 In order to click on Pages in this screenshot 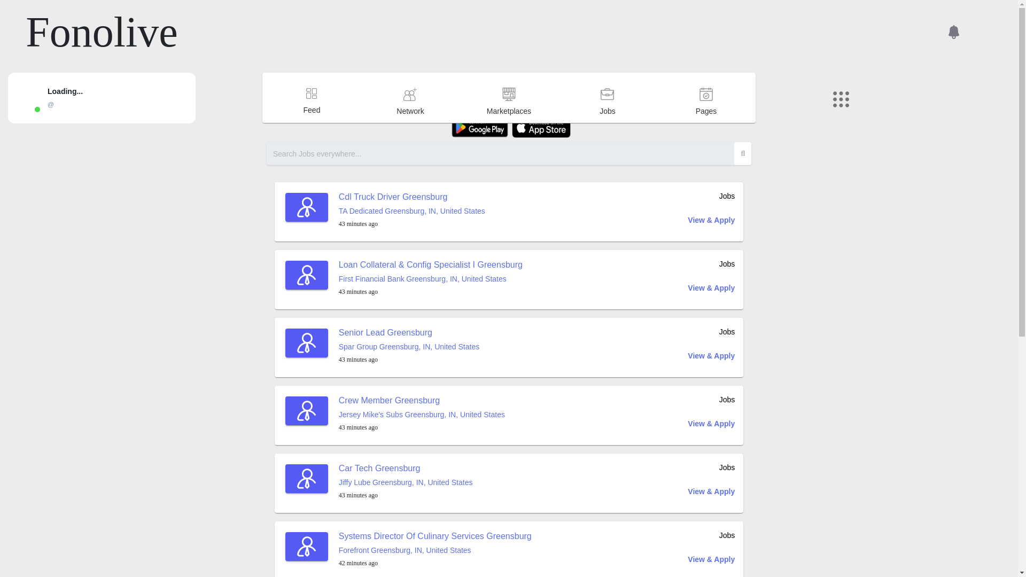, I will do `click(706, 122)`.